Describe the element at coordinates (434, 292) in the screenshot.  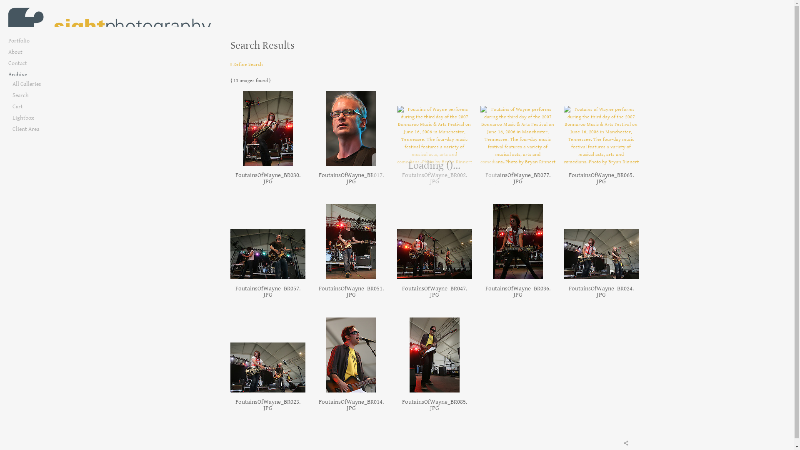
I see `FoutainsOfWayne_BR047.JPG` at that location.